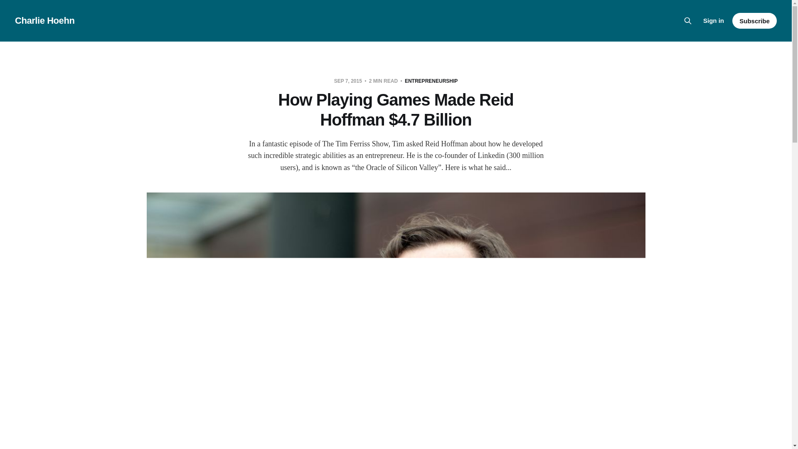  Describe the element at coordinates (431, 81) in the screenshot. I see `ENTREPRENEURSHIP` at that location.